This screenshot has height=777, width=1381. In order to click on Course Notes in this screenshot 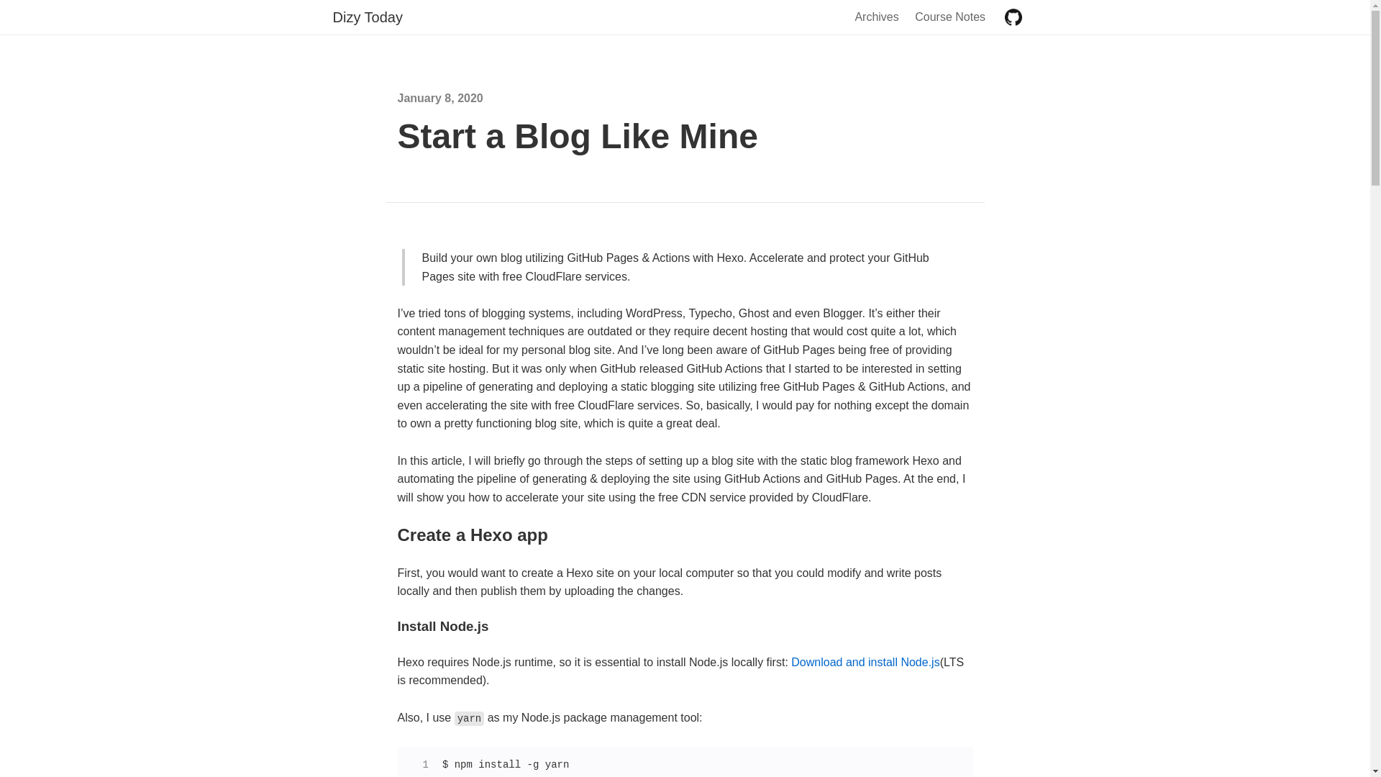, I will do `click(950, 17)`.